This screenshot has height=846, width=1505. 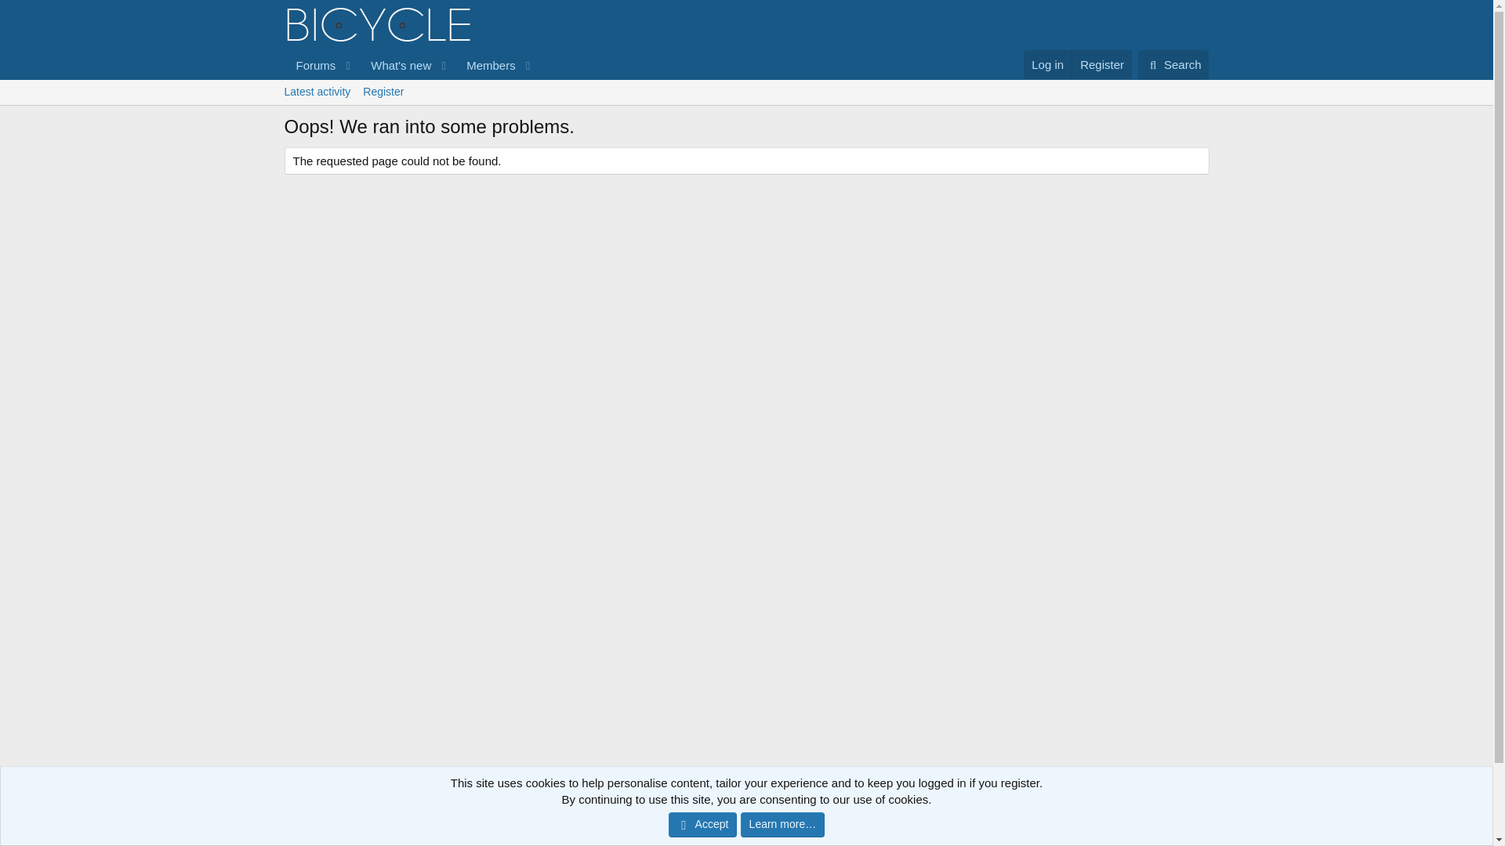 What do you see at coordinates (383, 92) in the screenshot?
I see `What's new` at bounding box center [383, 92].